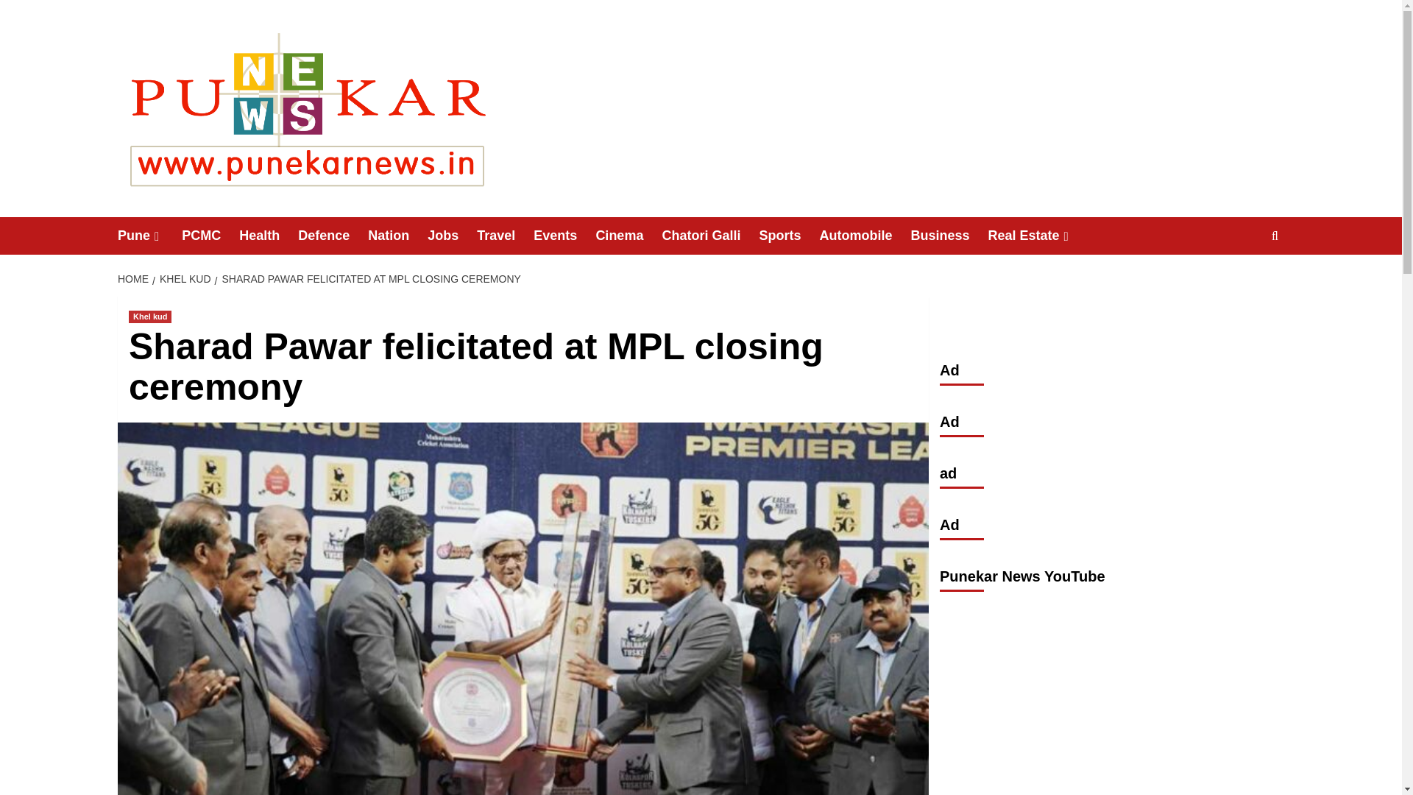 Image resolution: width=1413 pixels, height=795 pixels. Describe the element at coordinates (949, 236) in the screenshot. I see `Business` at that location.